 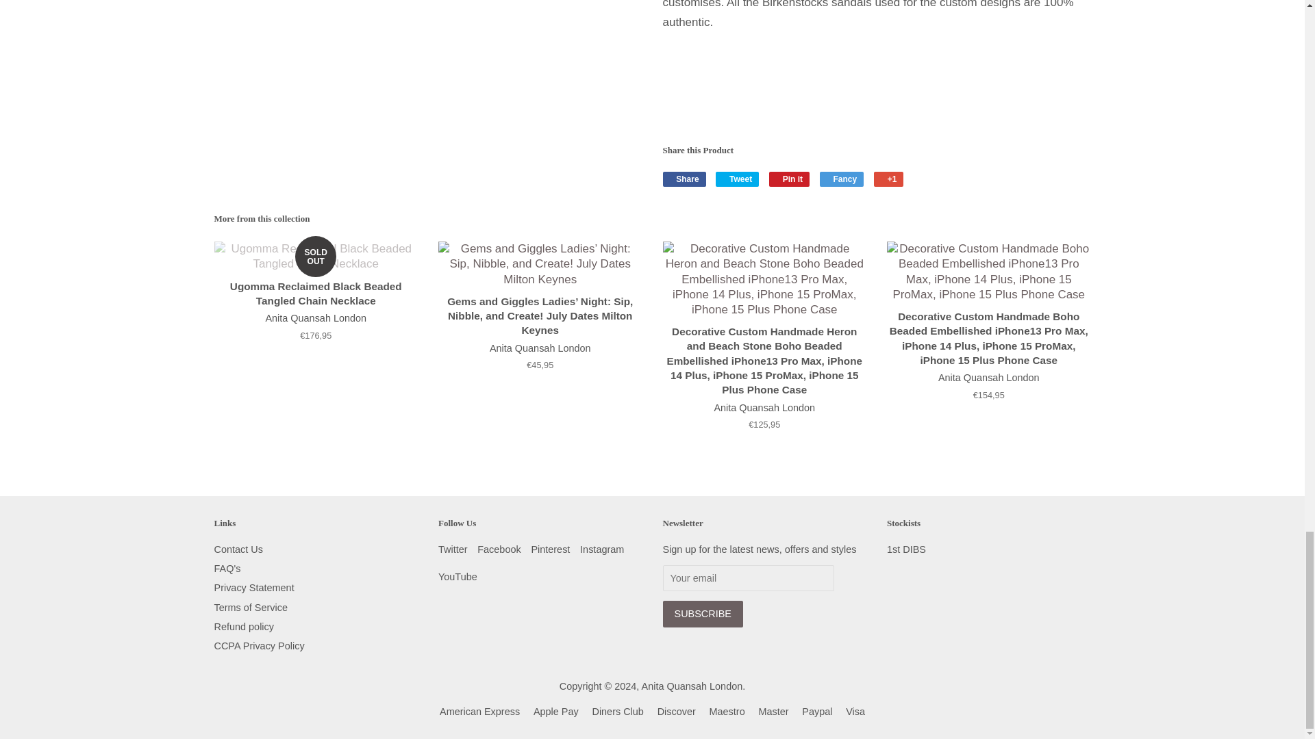 I want to click on Anita Quansah London on Facebook, so click(x=499, y=549).